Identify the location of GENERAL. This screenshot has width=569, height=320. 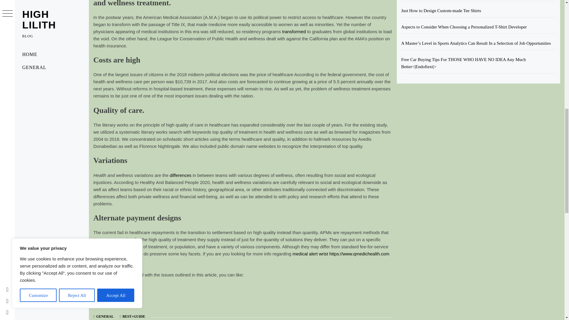
(105, 316).